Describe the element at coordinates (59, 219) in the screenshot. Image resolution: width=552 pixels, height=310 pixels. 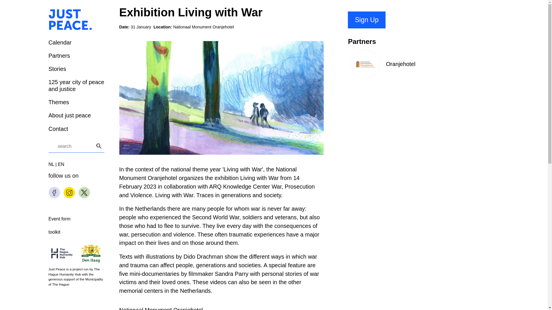
I see `Event form` at that location.